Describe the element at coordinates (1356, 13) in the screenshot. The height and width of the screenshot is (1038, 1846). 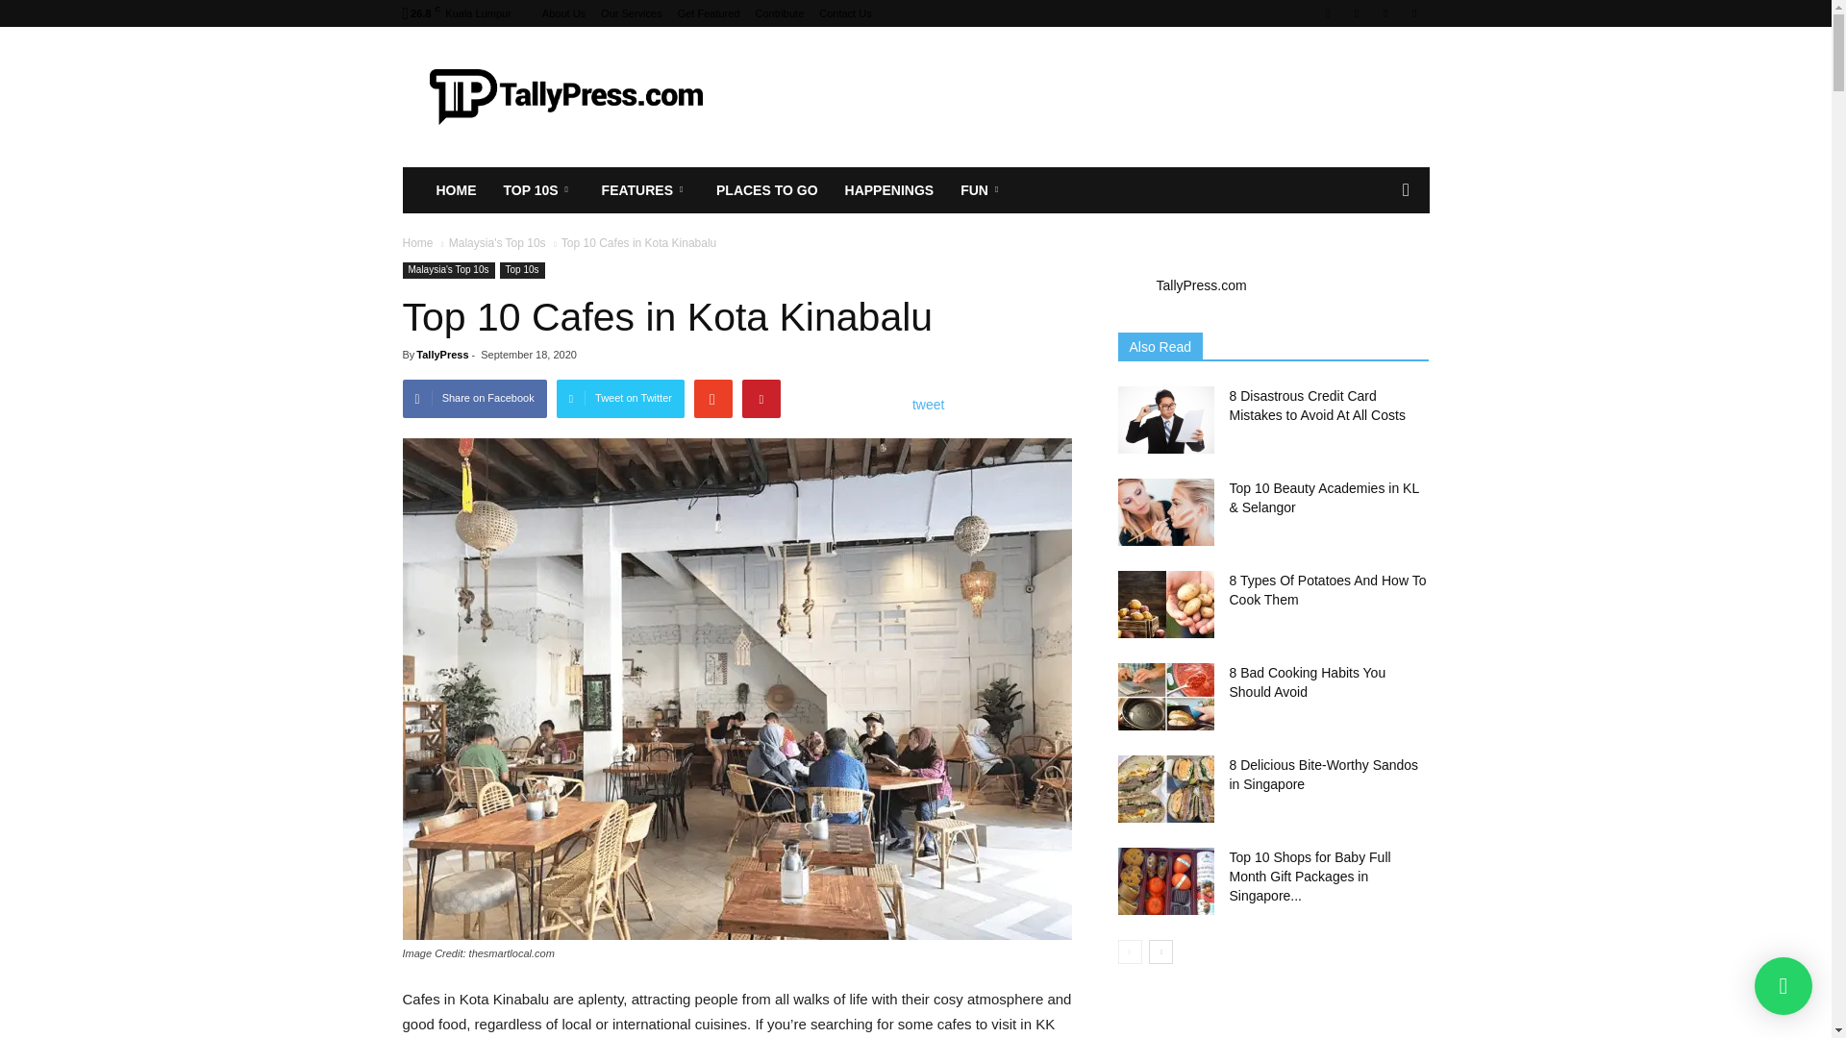
I see `Instagram` at that location.